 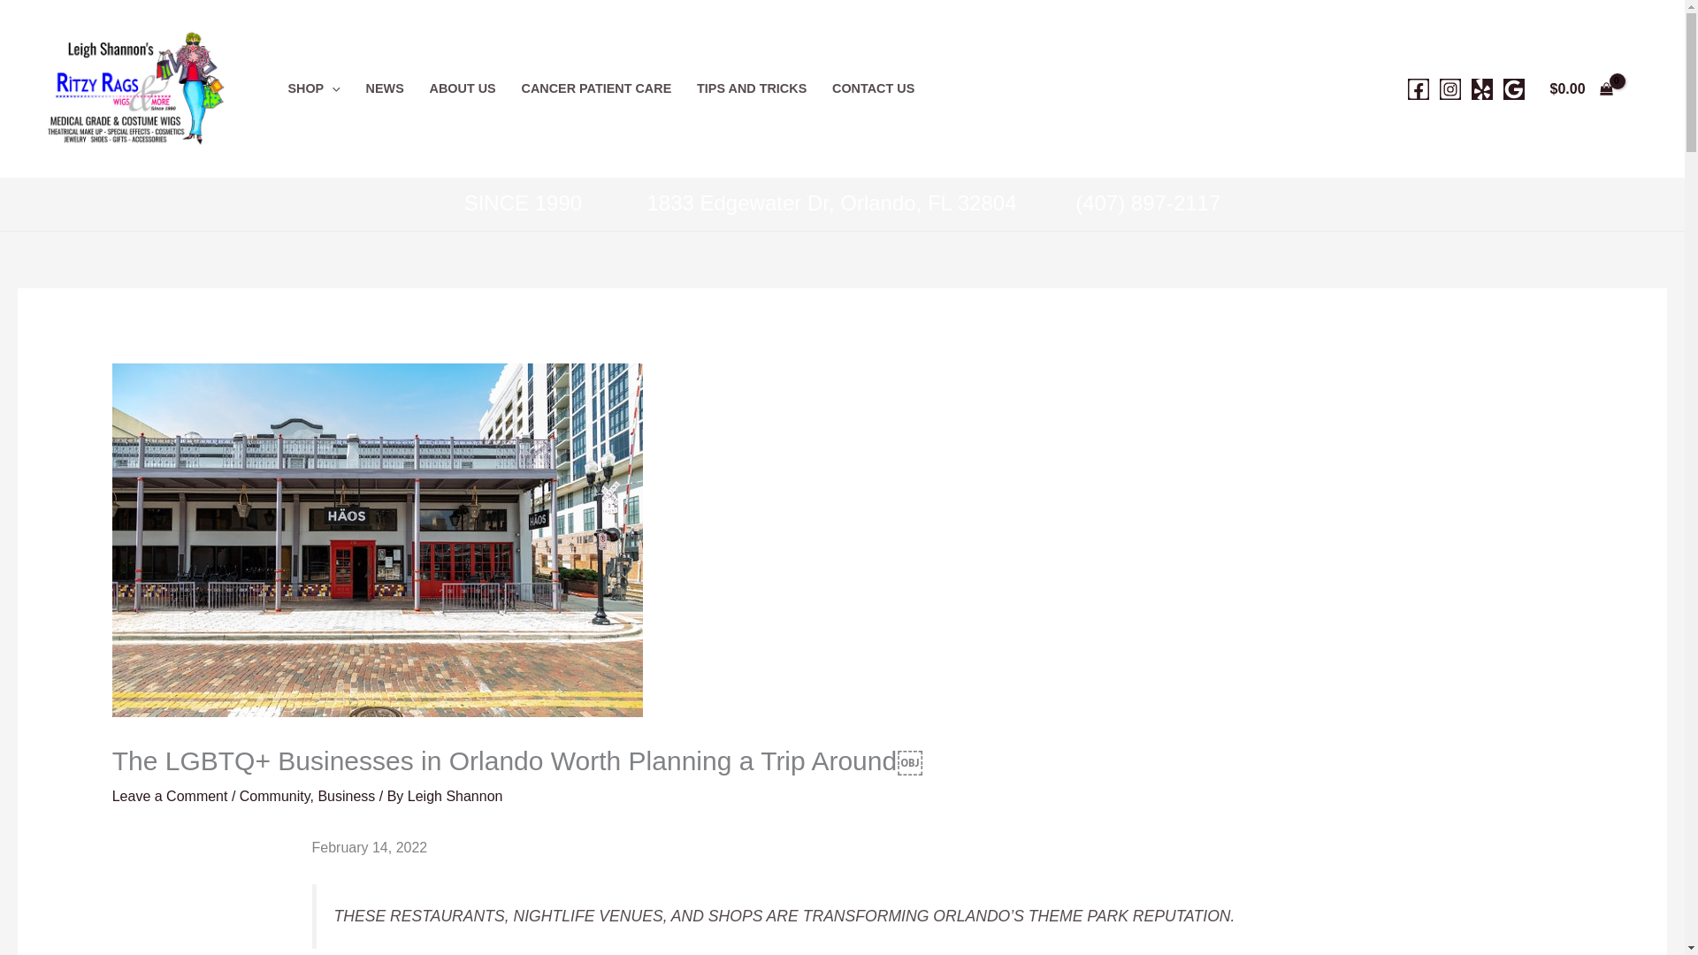 What do you see at coordinates (752, 88) in the screenshot?
I see `TIPS AND TRICKS` at bounding box center [752, 88].